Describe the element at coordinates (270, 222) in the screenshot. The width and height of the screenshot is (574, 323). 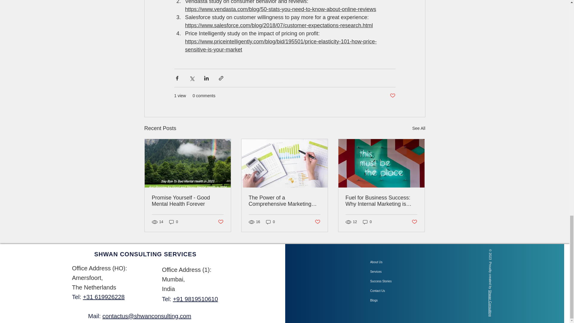
I see `0` at that location.